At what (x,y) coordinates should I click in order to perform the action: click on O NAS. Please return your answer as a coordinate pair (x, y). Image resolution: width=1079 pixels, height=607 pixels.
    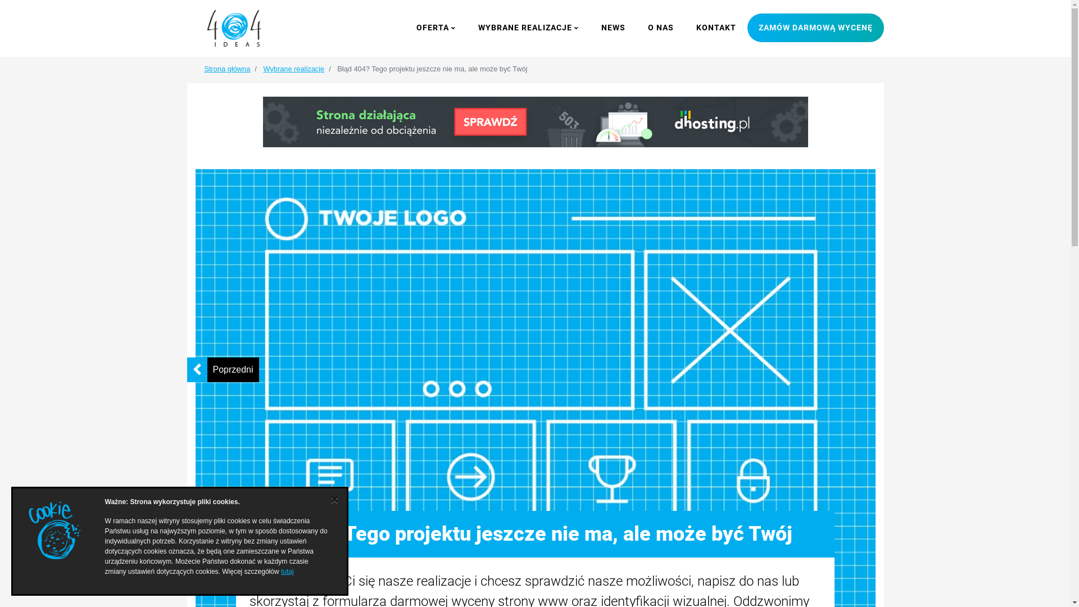
    Looking at the image, I should click on (660, 28).